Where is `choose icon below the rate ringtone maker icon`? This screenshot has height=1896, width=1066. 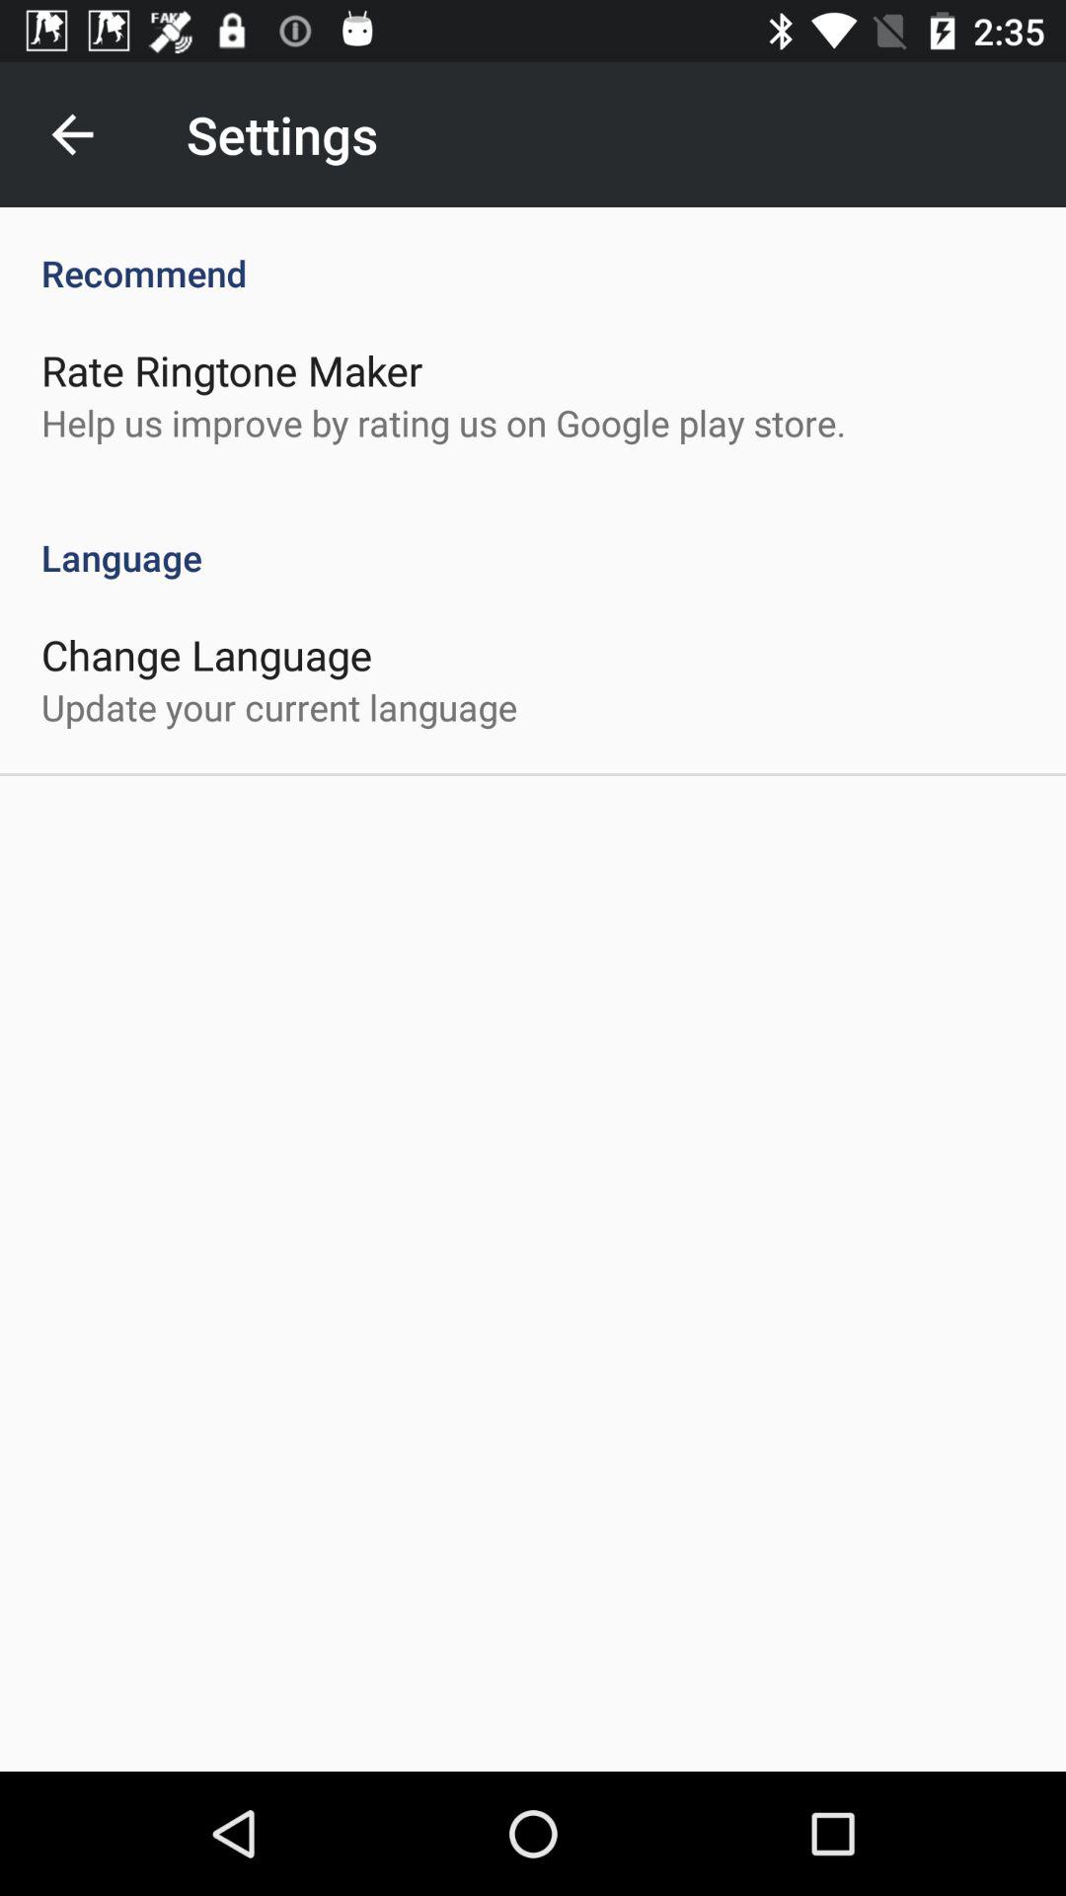 choose icon below the rate ringtone maker icon is located at coordinates (444, 423).